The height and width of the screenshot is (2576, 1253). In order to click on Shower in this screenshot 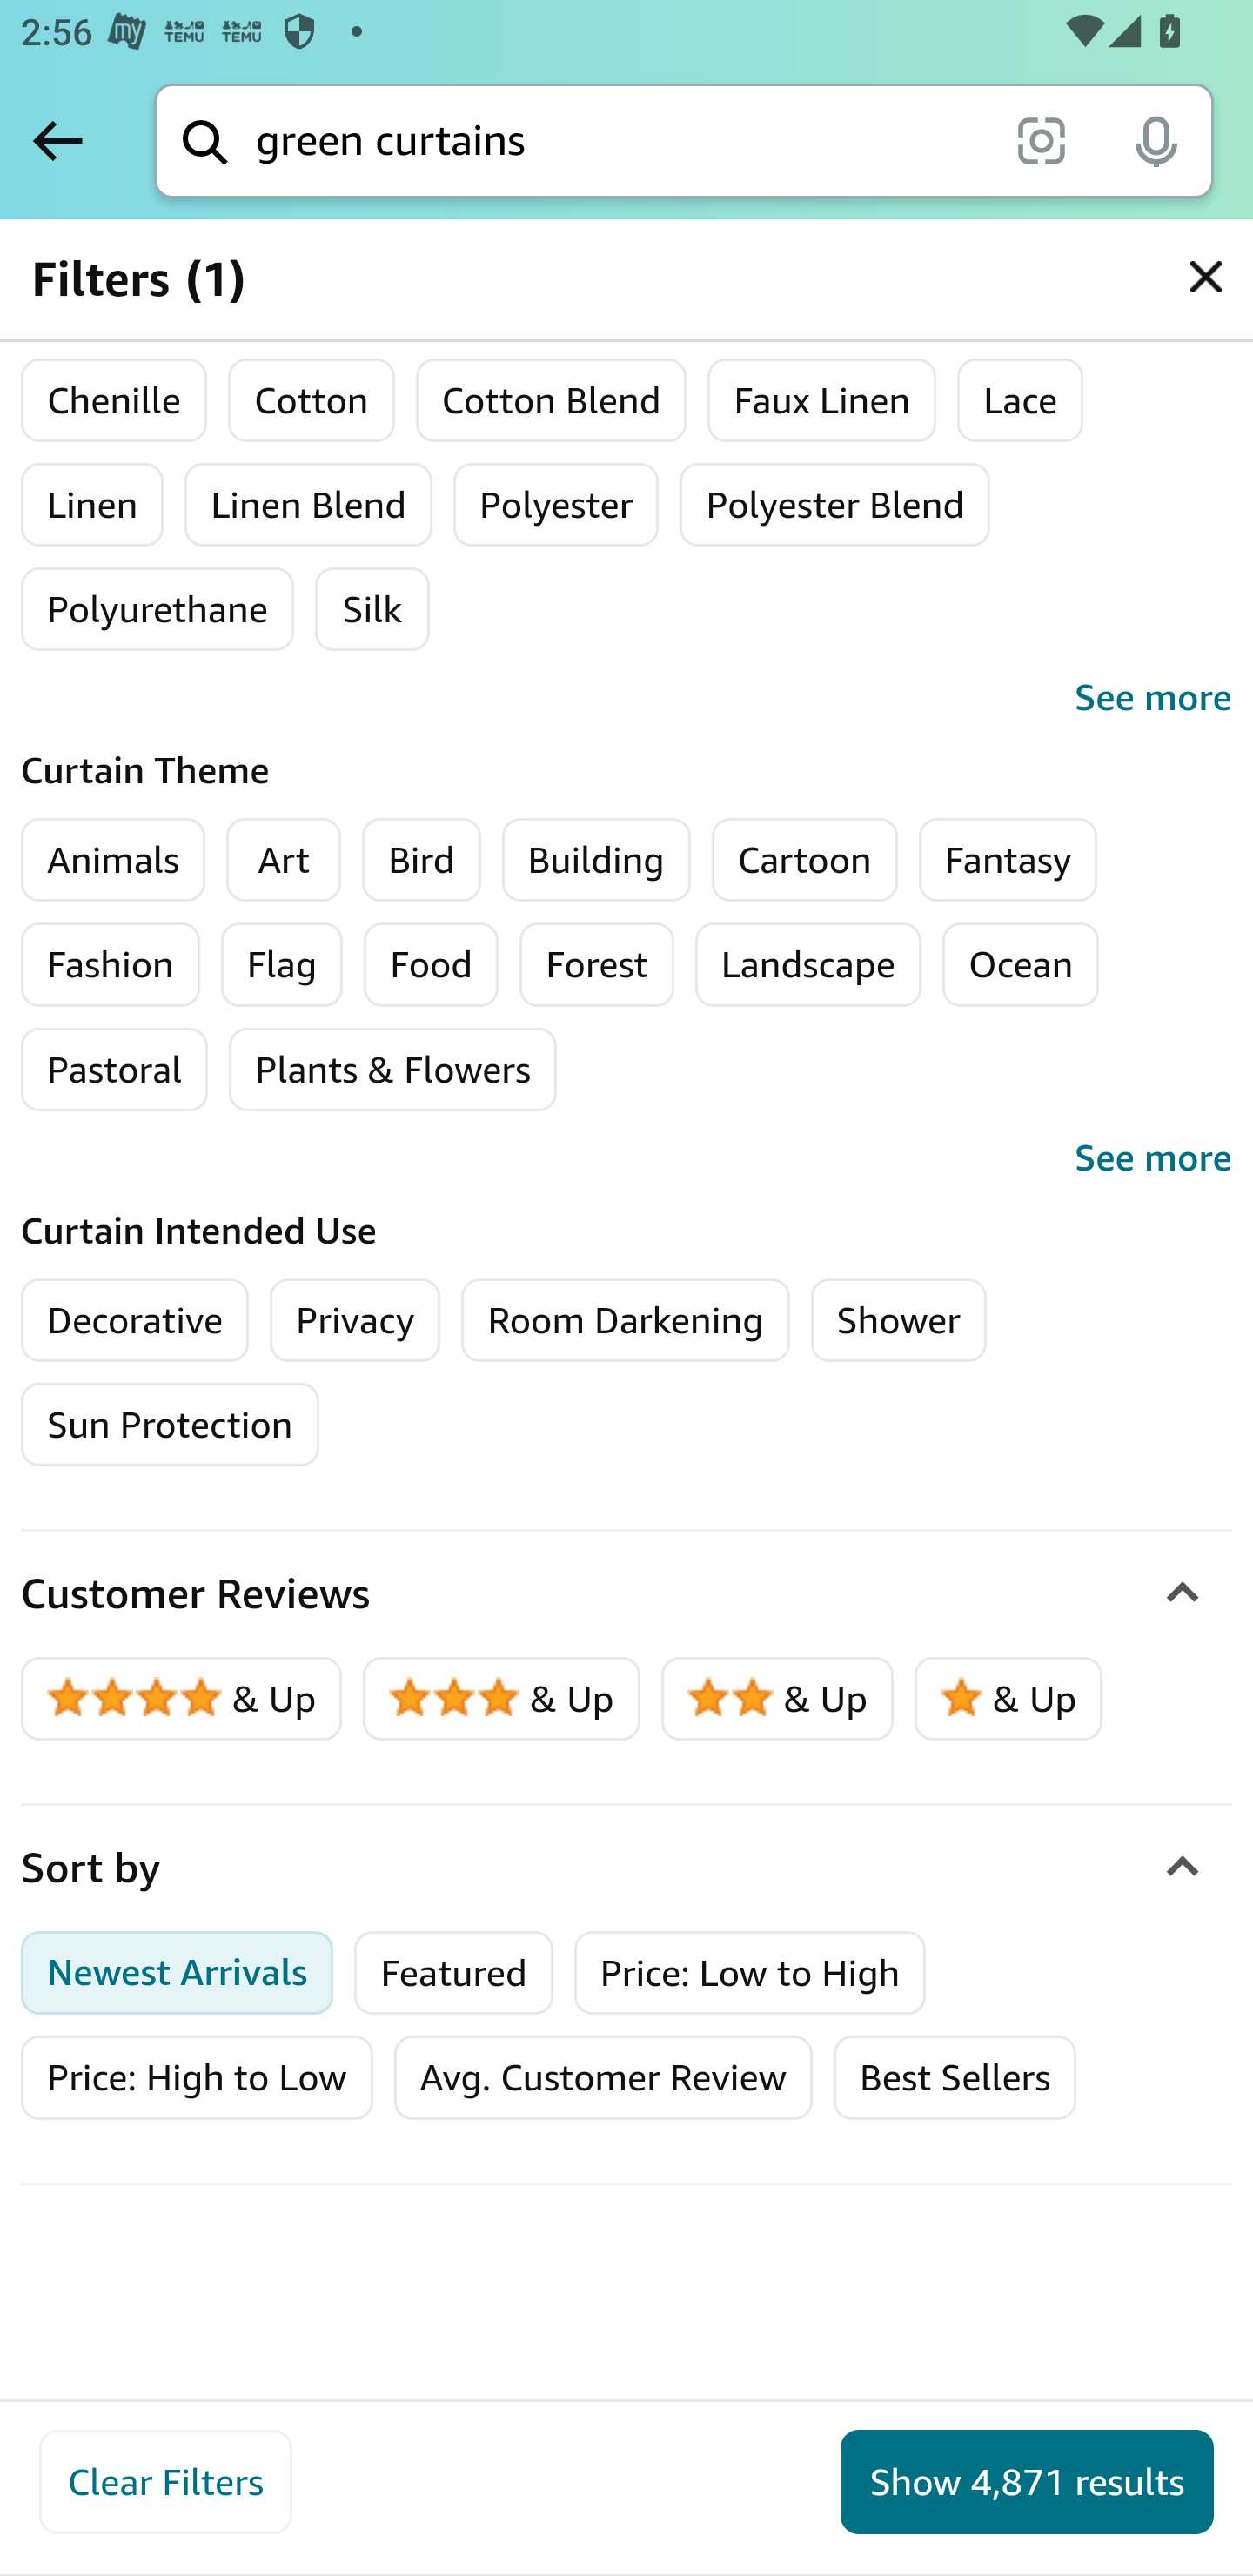, I will do `click(898, 1319)`.